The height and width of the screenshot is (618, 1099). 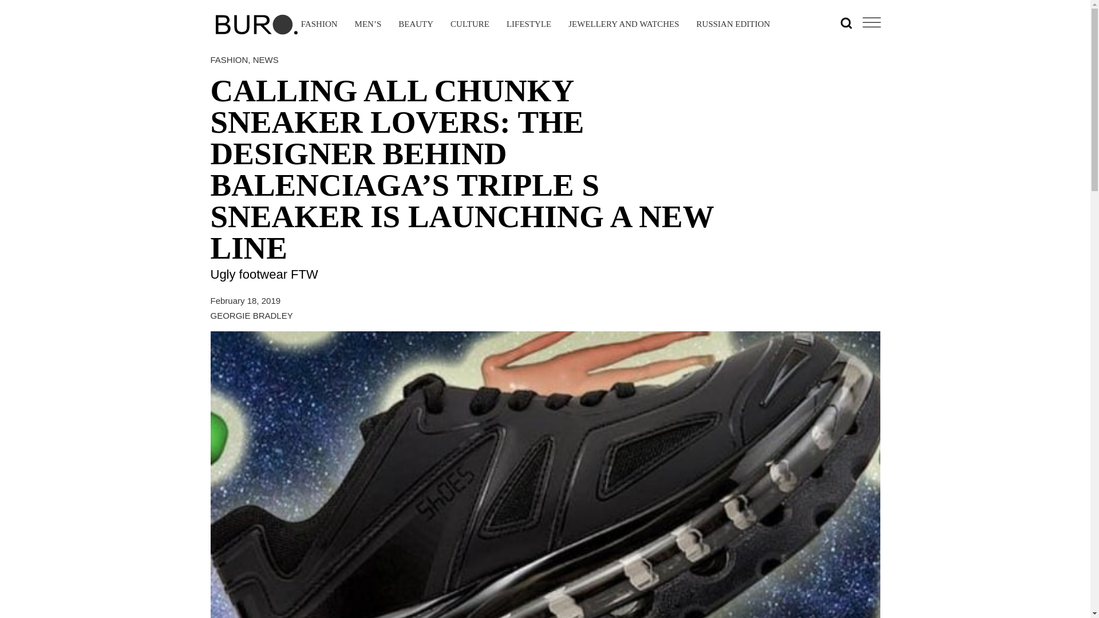 I want to click on LIFESTYLE, so click(x=529, y=25).